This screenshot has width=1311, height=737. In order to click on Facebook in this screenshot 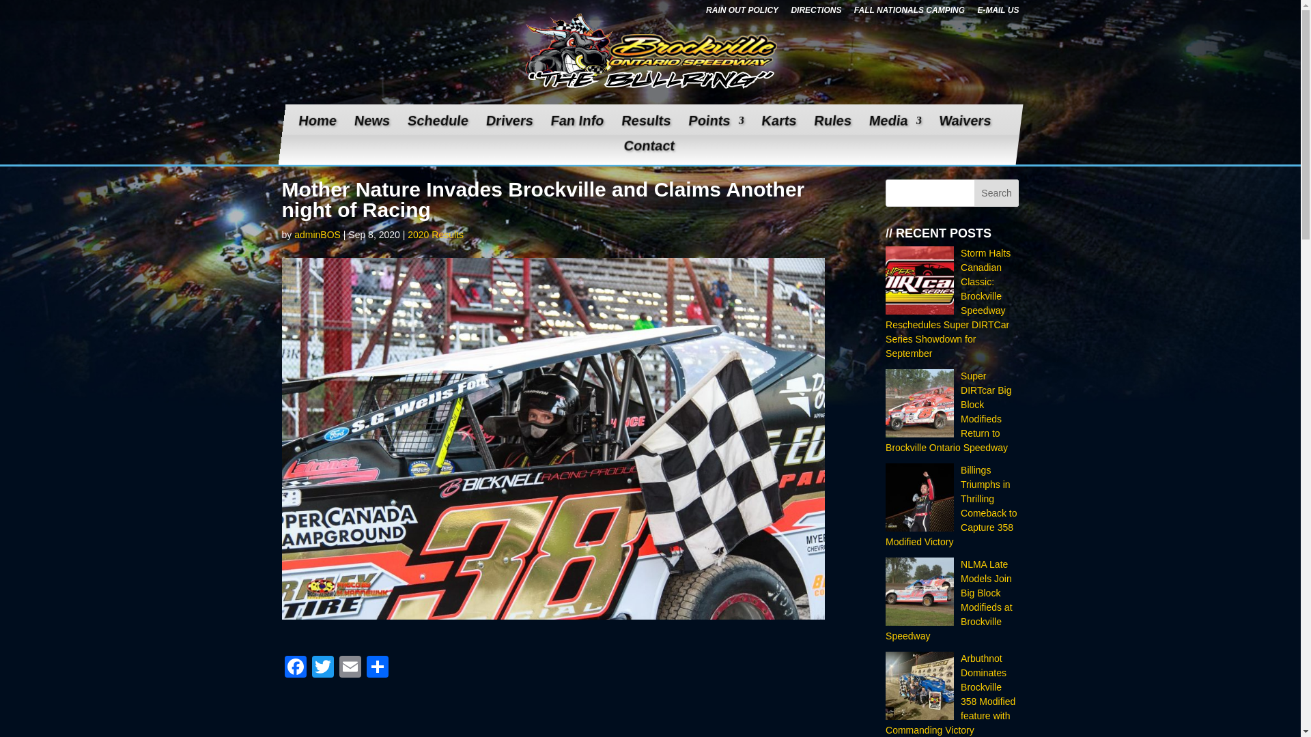, I will do `click(295, 668)`.